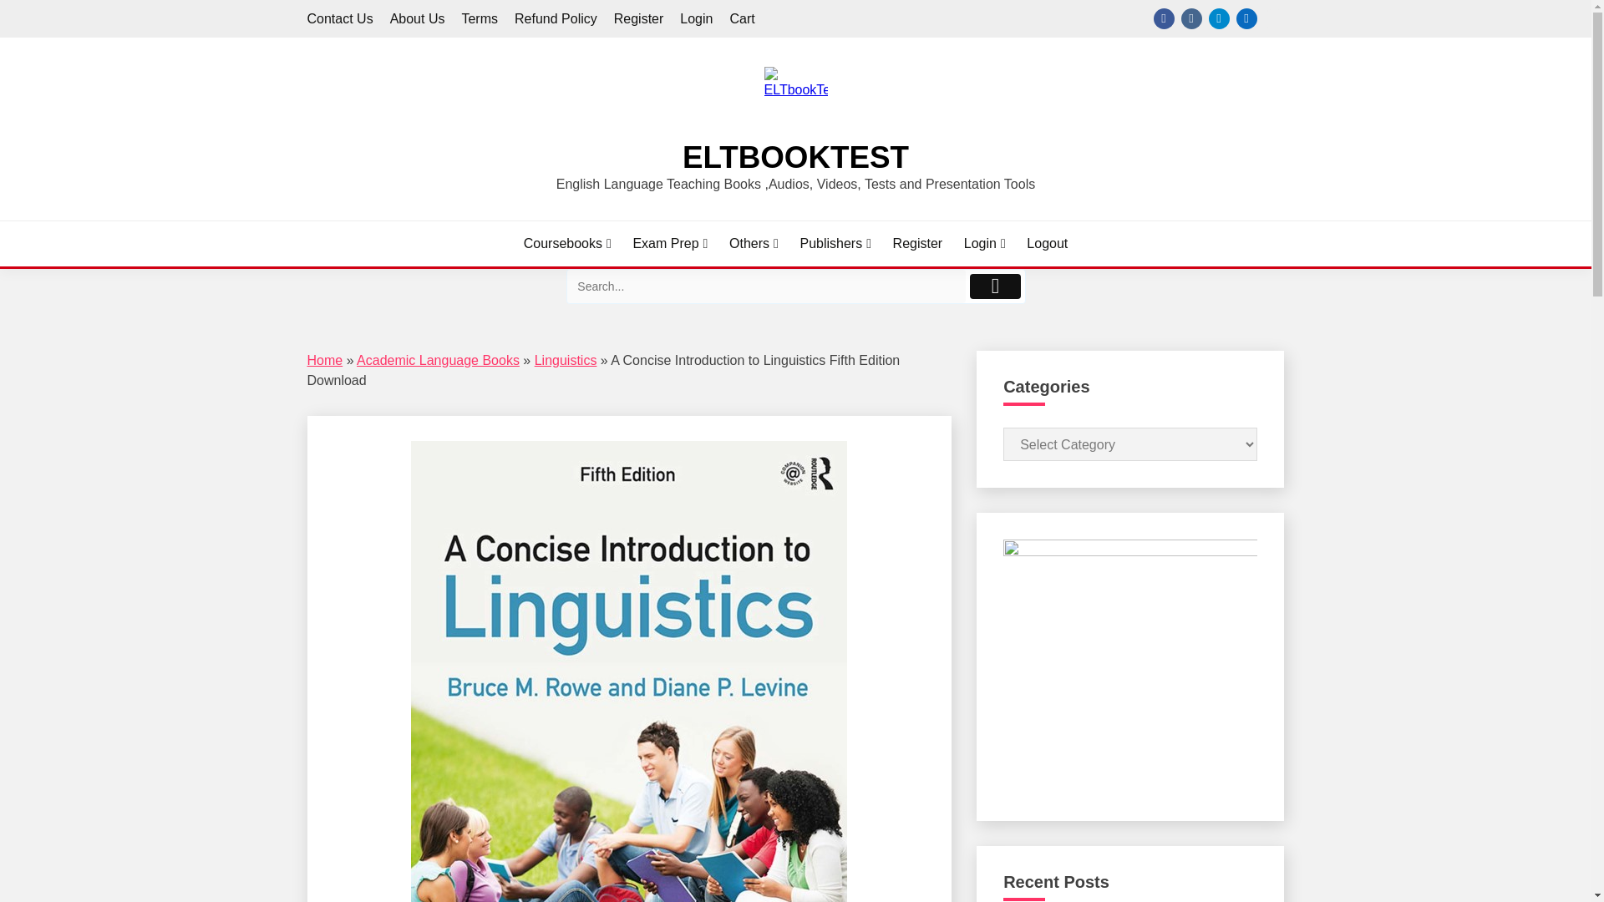 The image size is (1604, 902). Describe the element at coordinates (1246, 18) in the screenshot. I see `Email` at that location.